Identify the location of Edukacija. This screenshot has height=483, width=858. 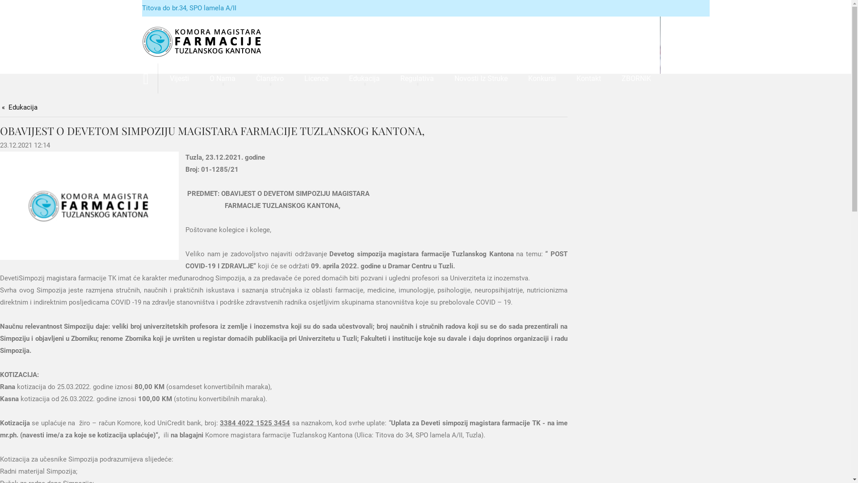
(365, 79).